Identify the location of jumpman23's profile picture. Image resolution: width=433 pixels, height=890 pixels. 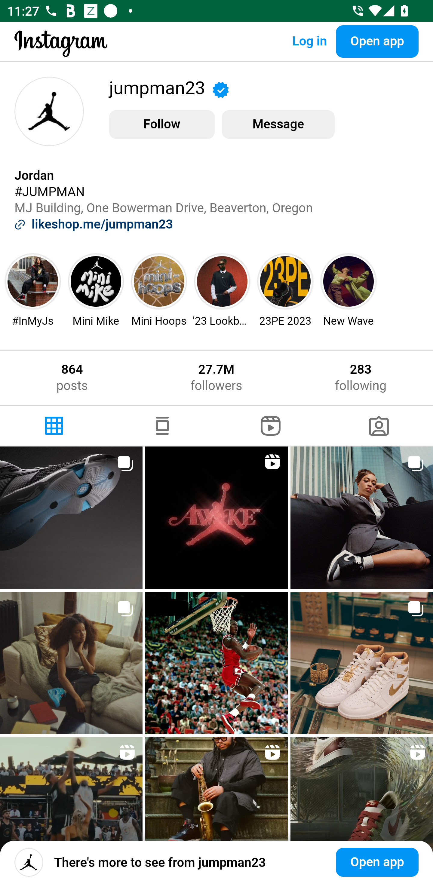
(29, 862).